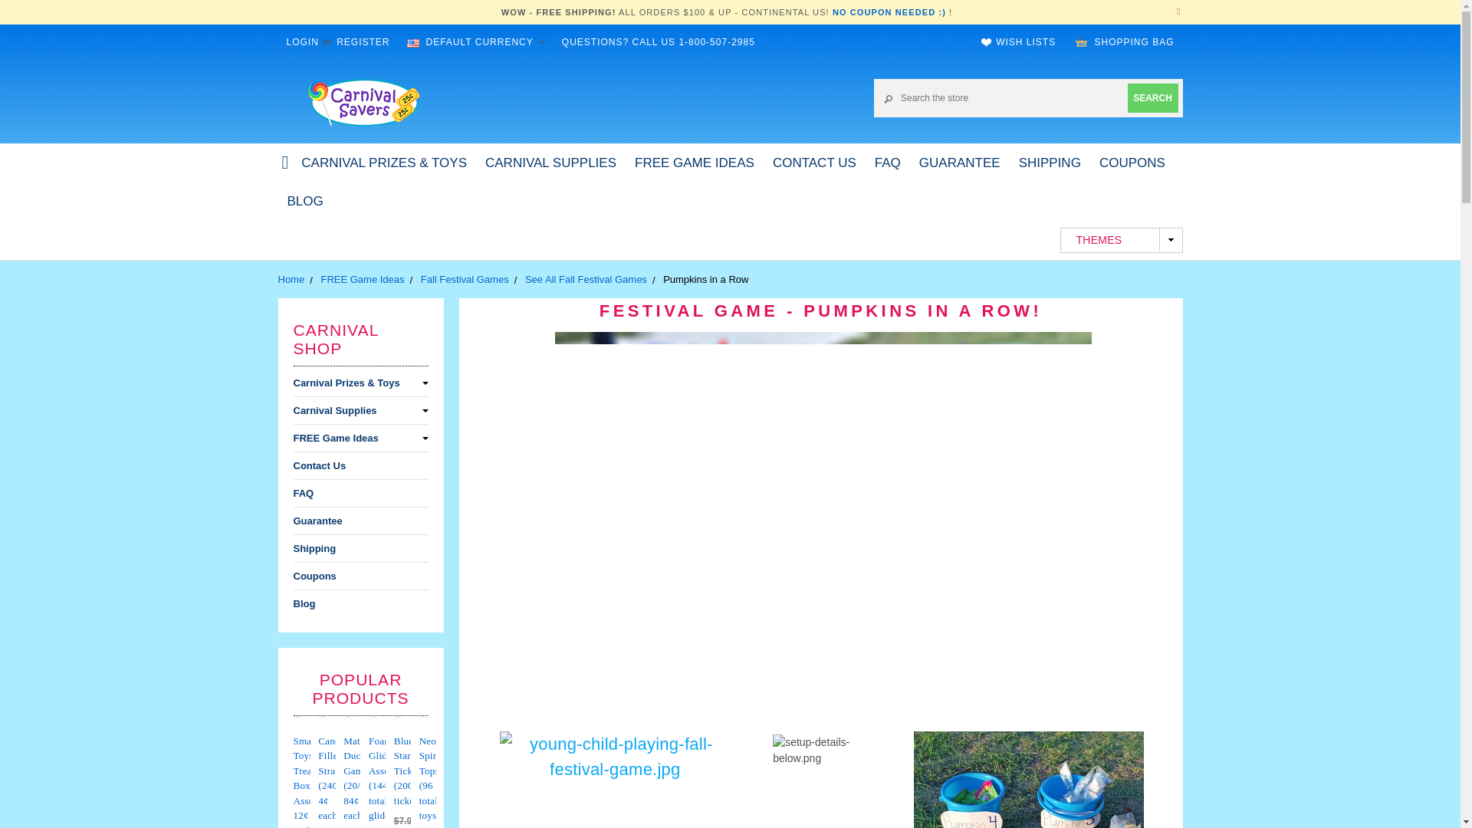 This screenshot has height=828, width=1472. What do you see at coordinates (1152, 97) in the screenshot?
I see `Search` at bounding box center [1152, 97].